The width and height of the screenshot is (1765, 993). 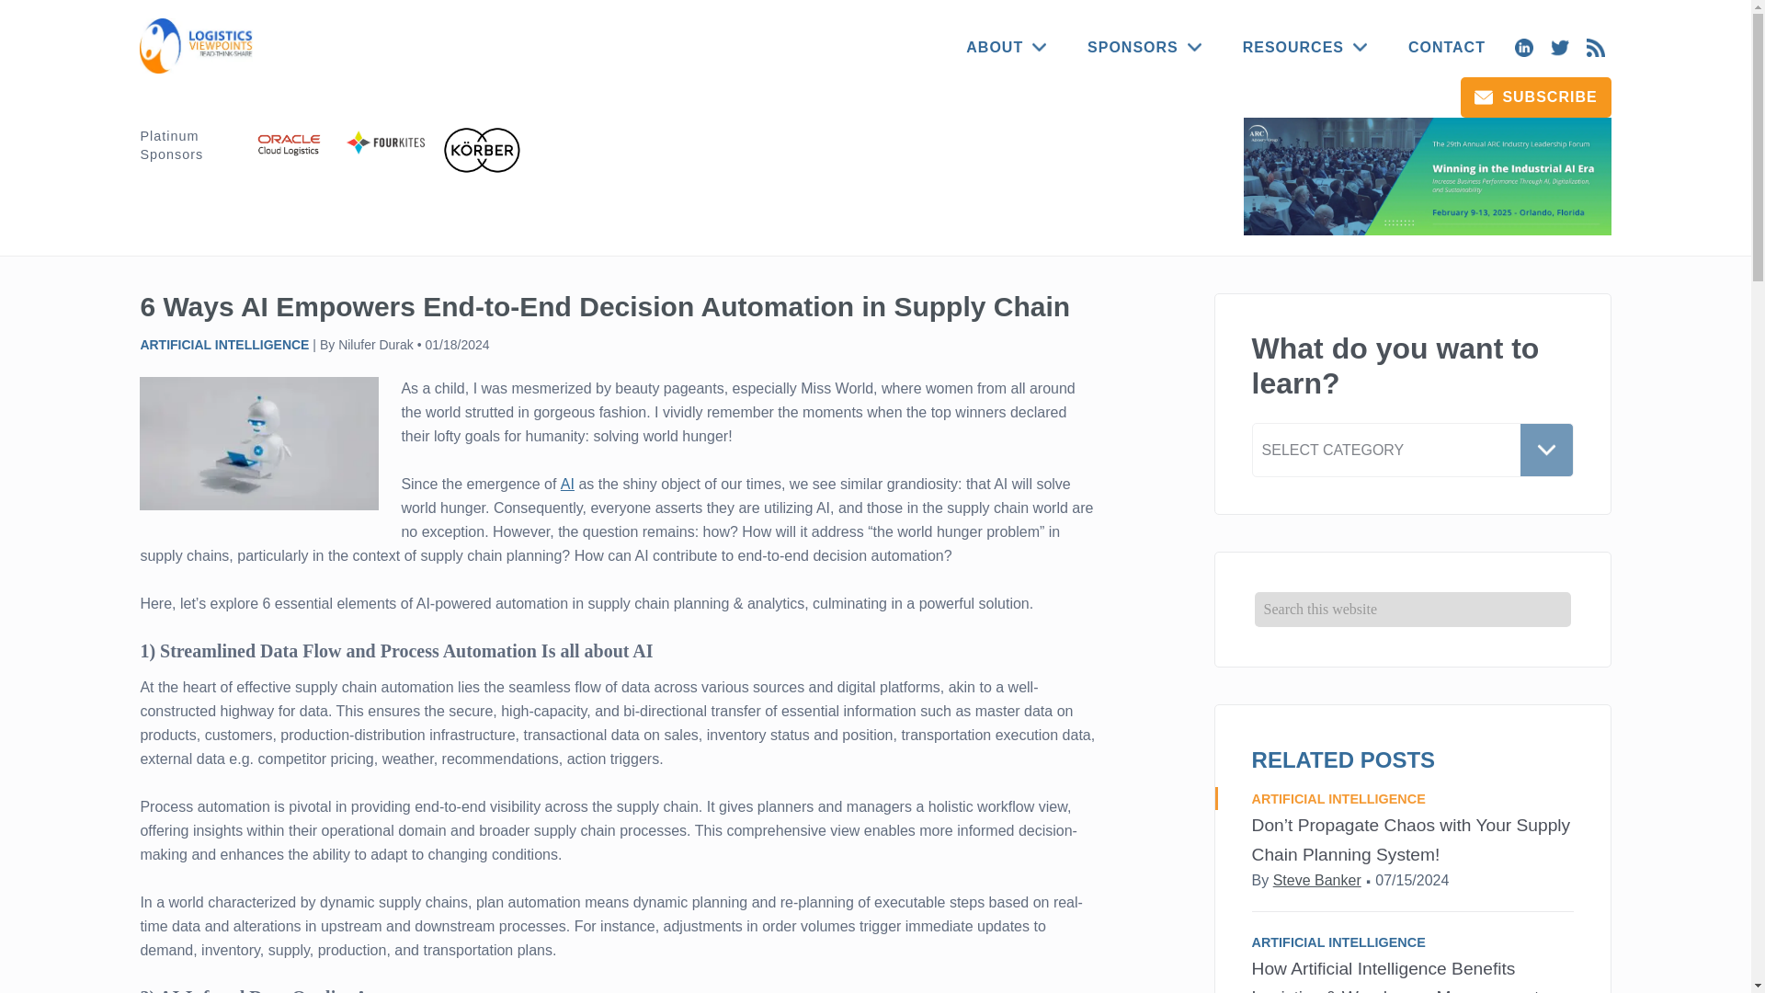 What do you see at coordinates (1006, 48) in the screenshot?
I see `ABOUT` at bounding box center [1006, 48].